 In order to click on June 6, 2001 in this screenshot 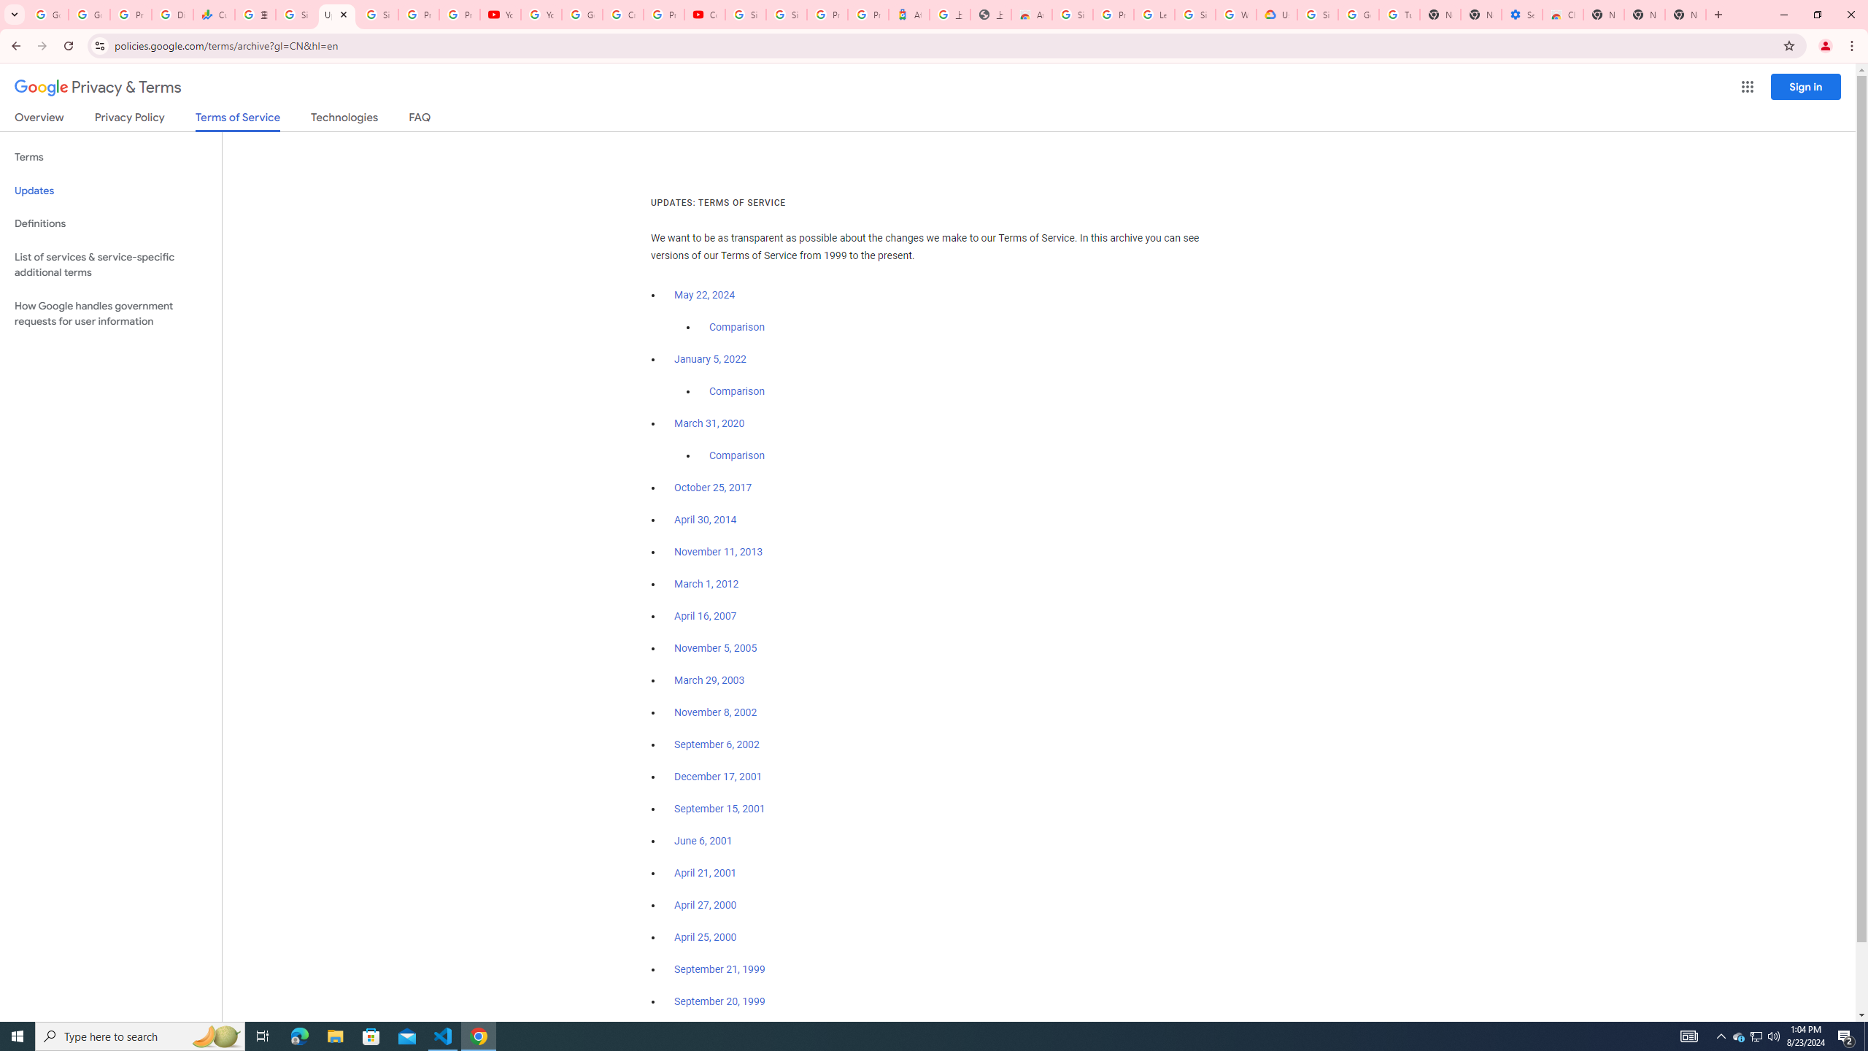, I will do `click(703, 841)`.